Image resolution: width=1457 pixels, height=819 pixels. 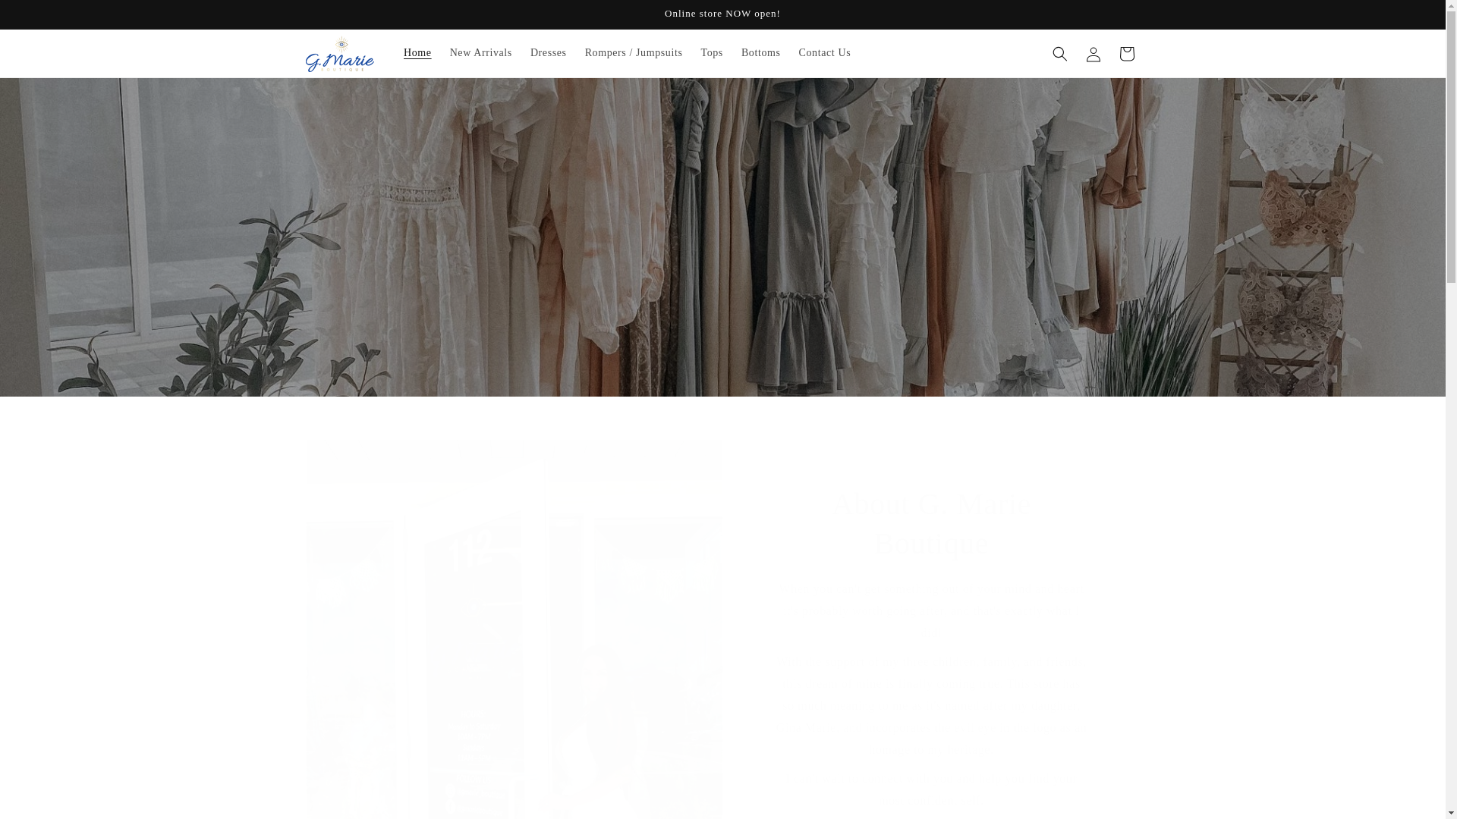 What do you see at coordinates (417, 52) in the screenshot?
I see `Home` at bounding box center [417, 52].